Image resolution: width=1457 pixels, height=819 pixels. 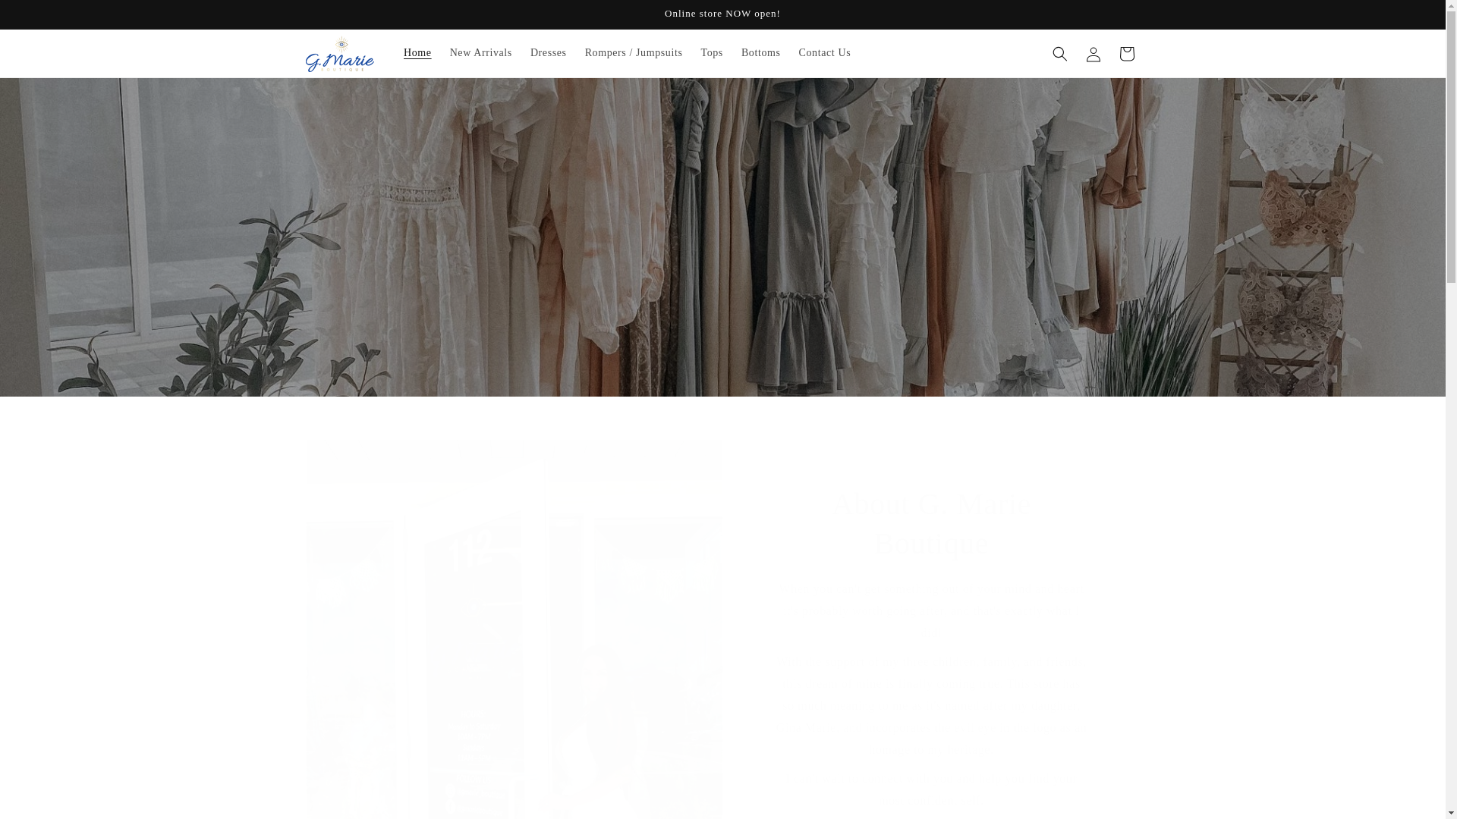 What do you see at coordinates (417, 52) in the screenshot?
I see `Home` at bounding box center [417, 52].